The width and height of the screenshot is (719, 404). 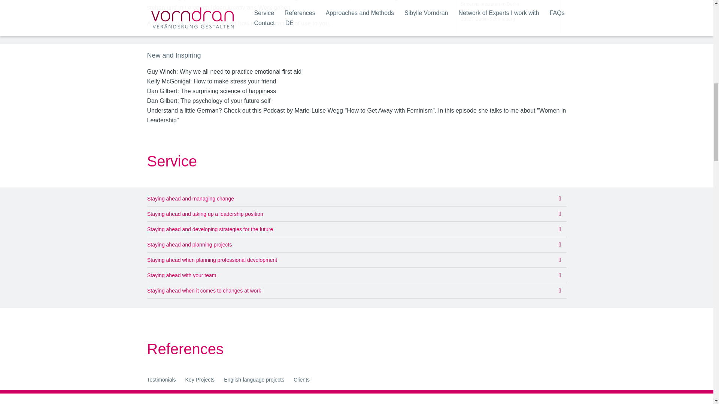 I want to click on Staying ahead and managing change, so click(x=190, y=198).